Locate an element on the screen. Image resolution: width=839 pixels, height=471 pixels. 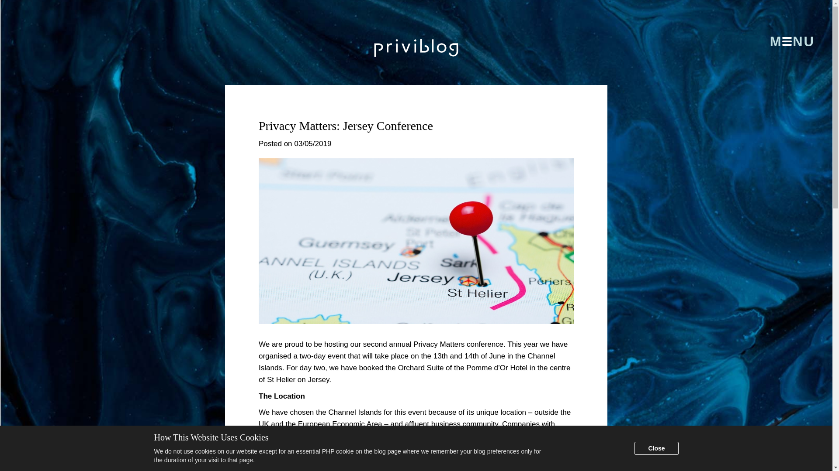
MENU is located at coordinates (784, 40).